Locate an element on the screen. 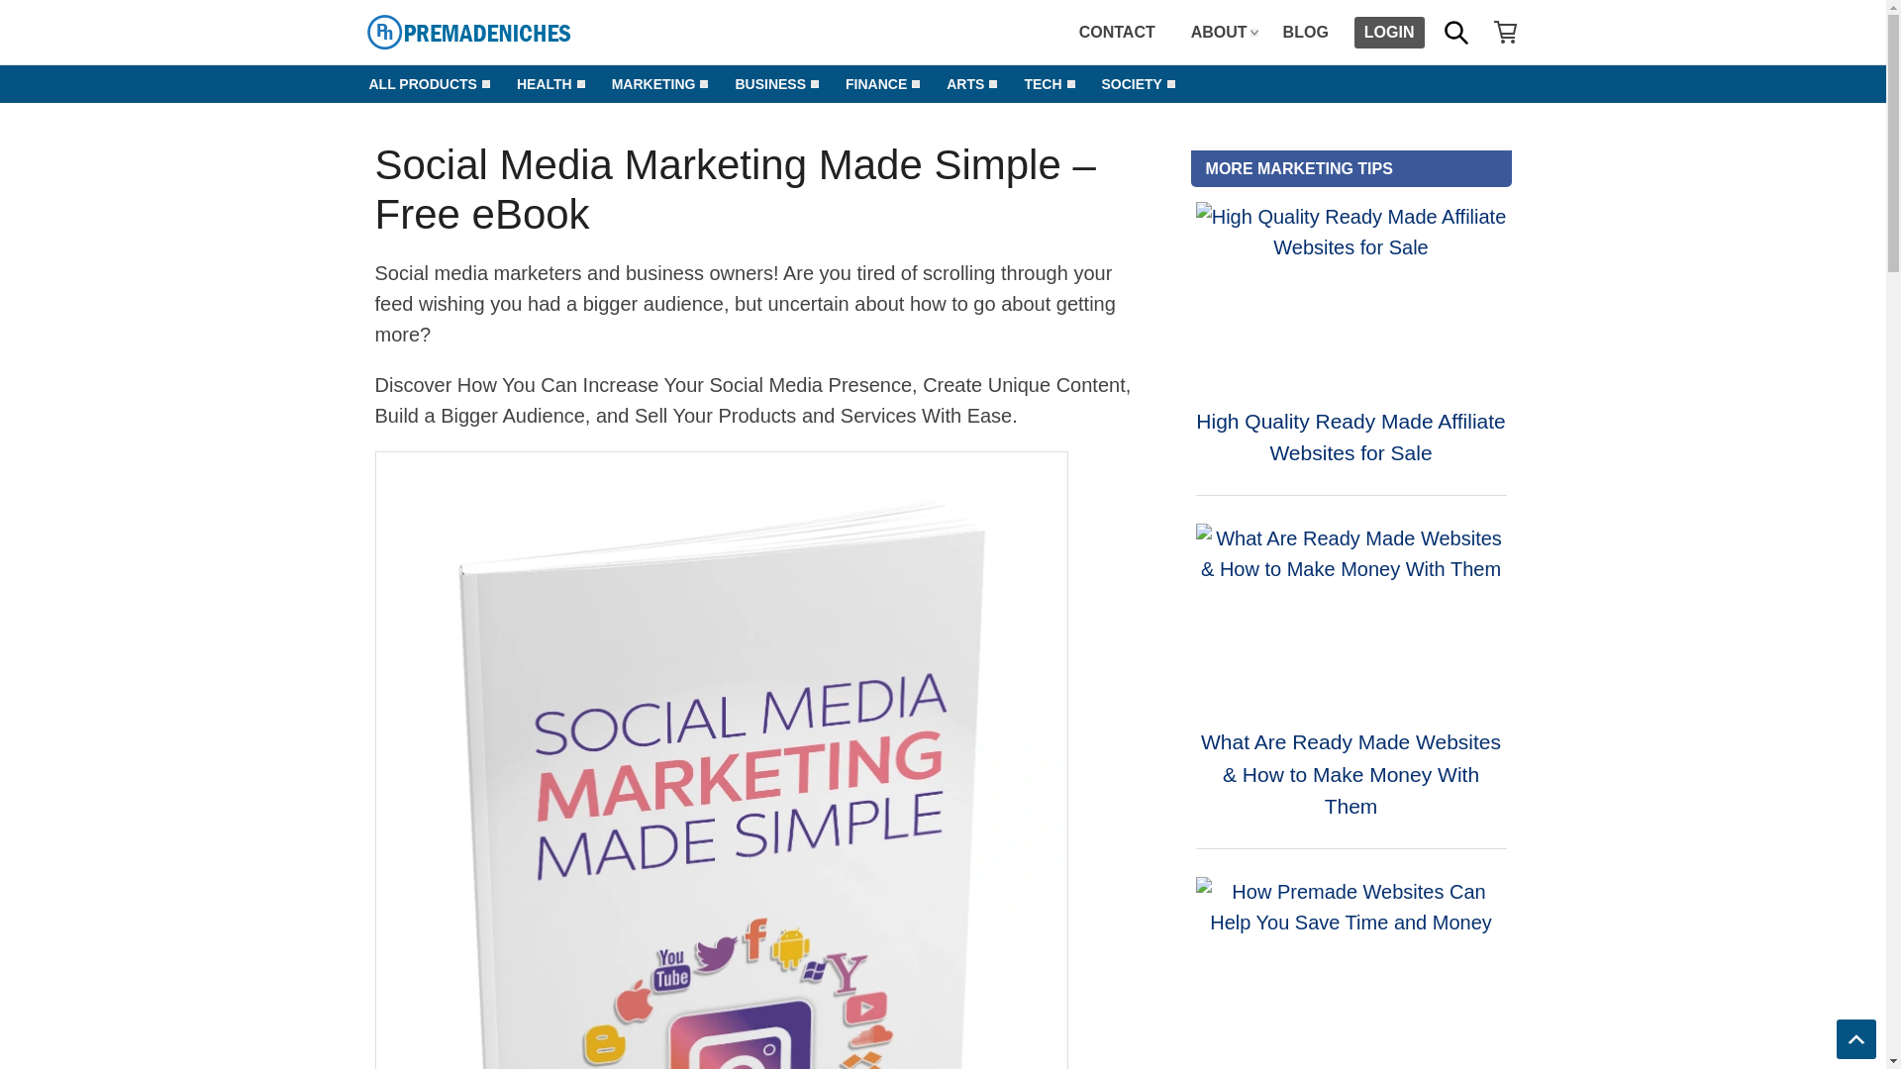 Image resolution: width=1901 pixels, height=1069 pixels. HEALTH is located at coordinates (544, 83).